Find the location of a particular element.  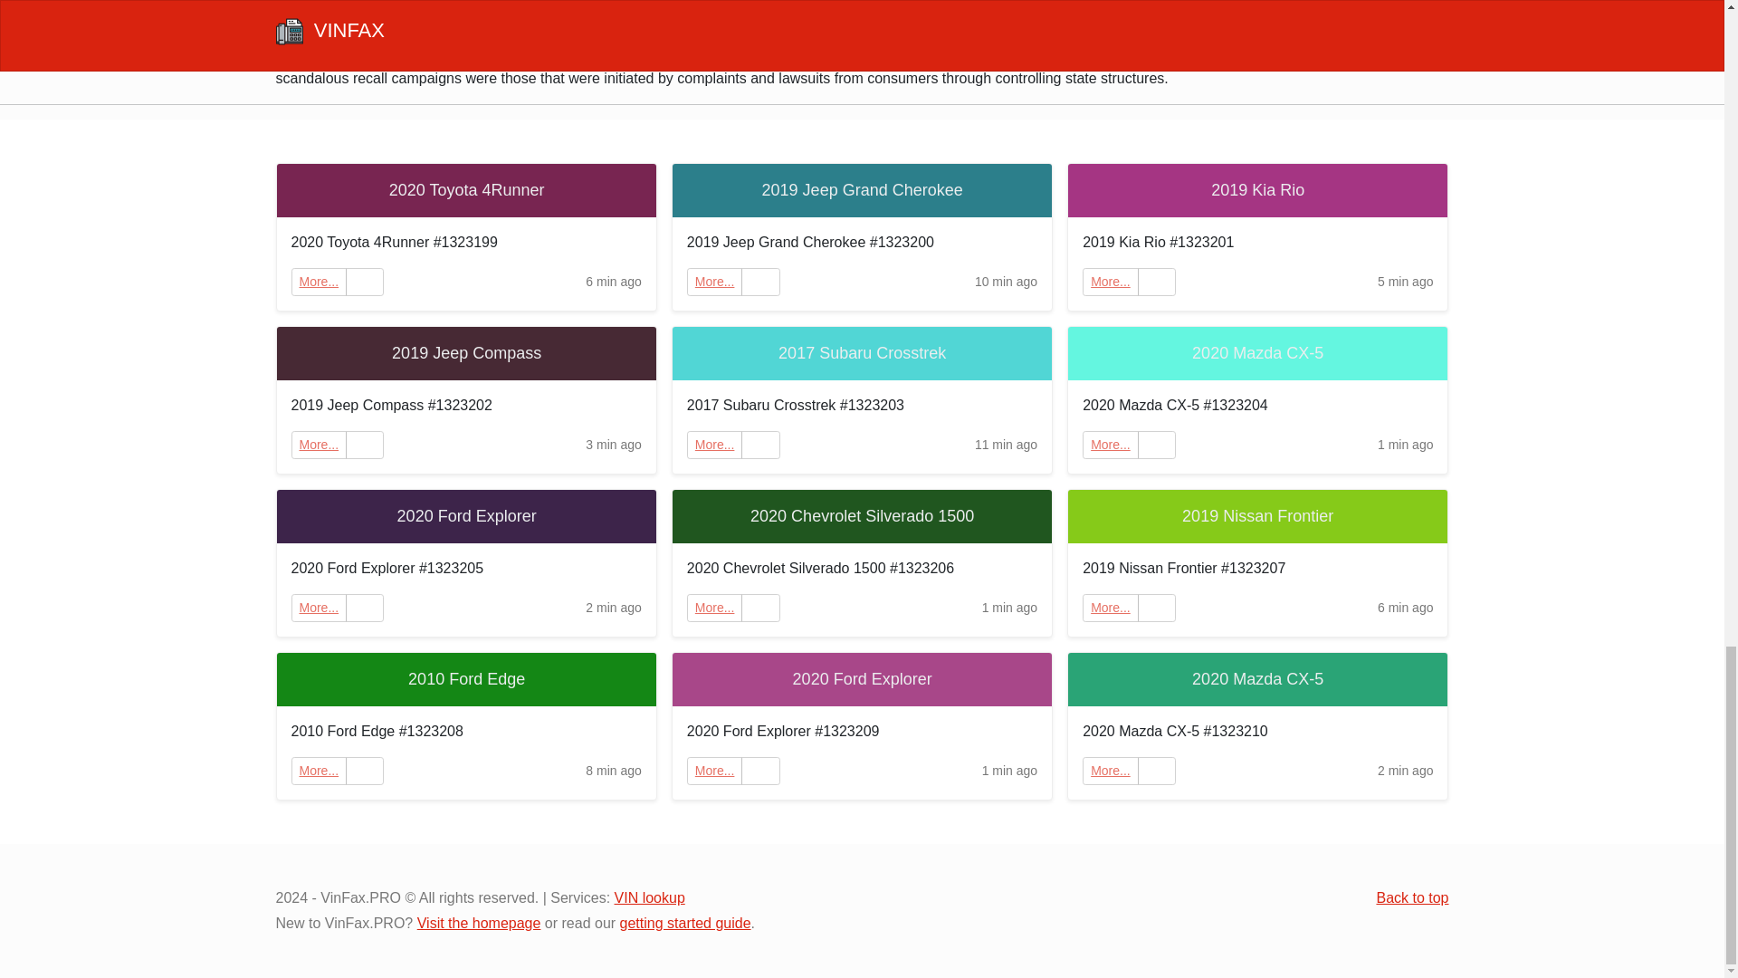

More... is located at coordinates (319, 444).